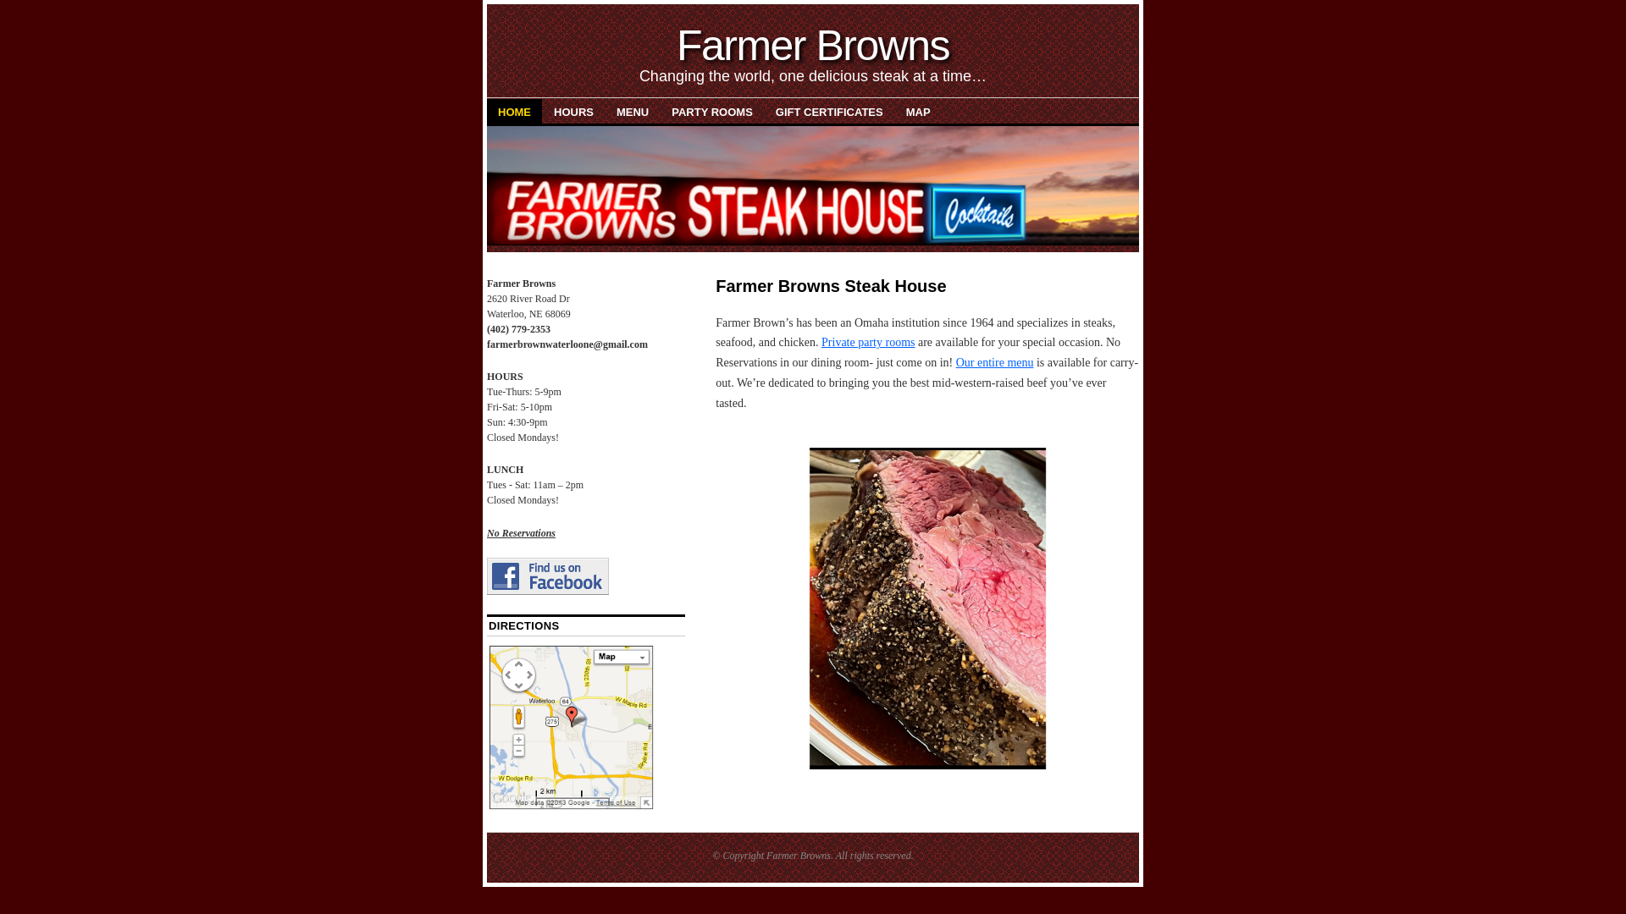  What do you see at coordinates (574, 110) in the screenshot?
I see `HOURS` at bounding box center [574, 110].